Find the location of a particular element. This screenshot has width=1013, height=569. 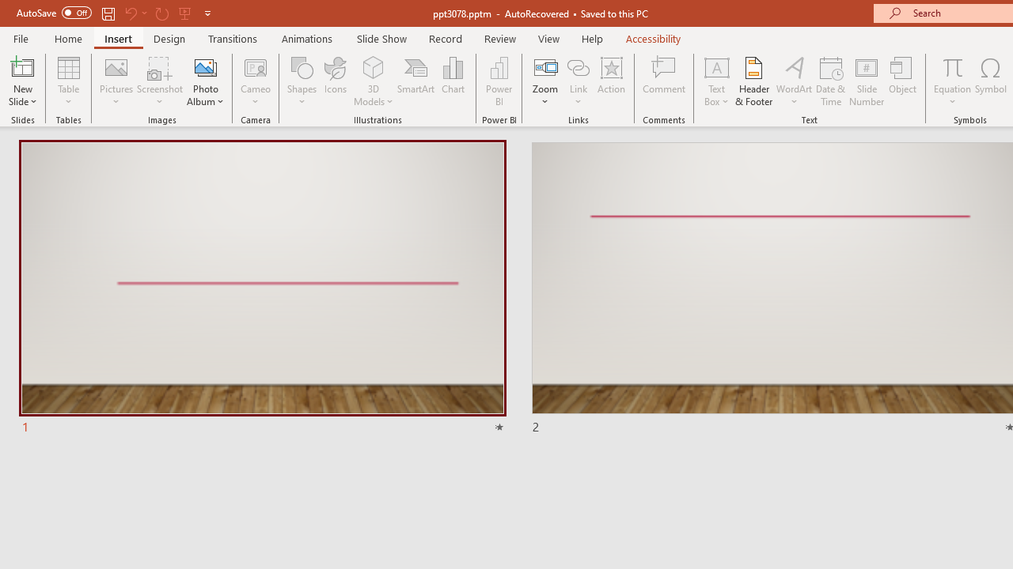

Equation is located at coordinates (953, 81).